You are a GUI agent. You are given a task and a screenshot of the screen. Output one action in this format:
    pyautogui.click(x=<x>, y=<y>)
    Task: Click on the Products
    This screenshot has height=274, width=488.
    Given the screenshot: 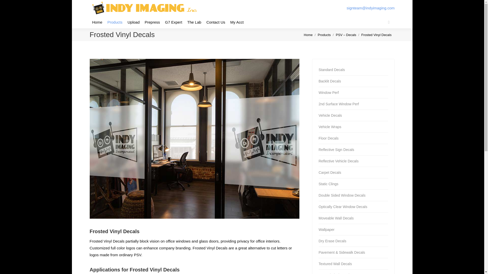 What is the action you would take?
    pyautogui.click(x=115, y=22)
    